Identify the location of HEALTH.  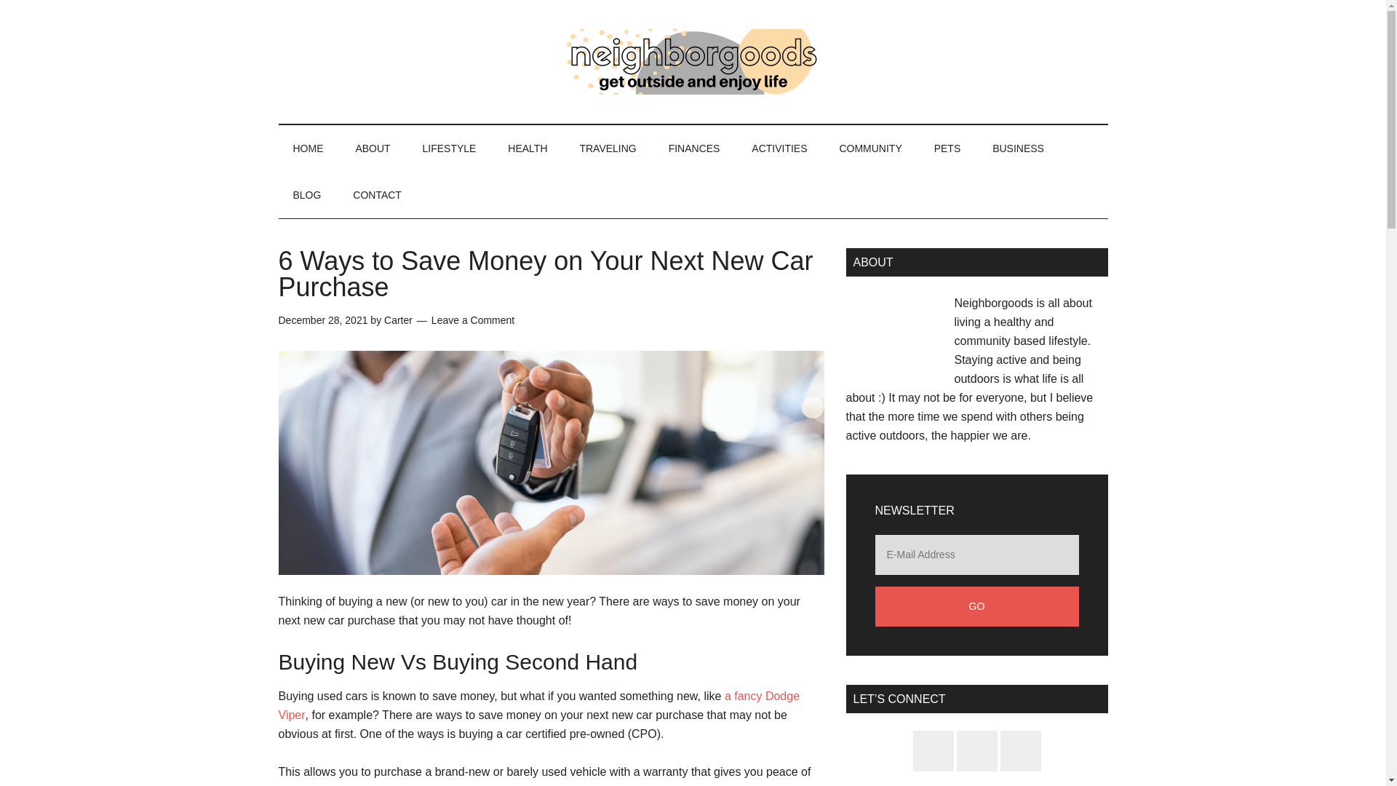
(527, 148).